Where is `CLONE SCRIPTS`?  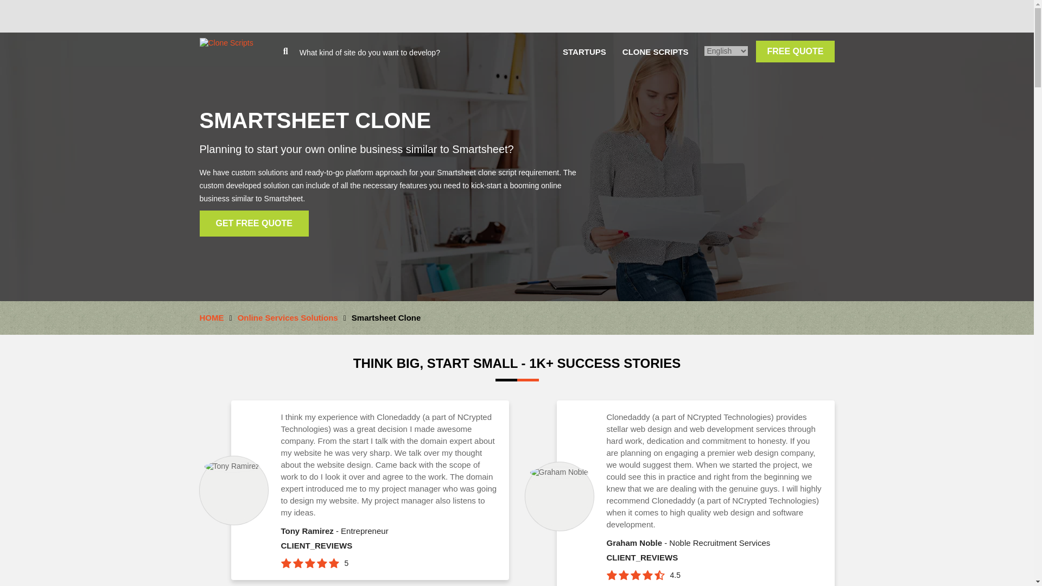
CLONE SCRIPTS is located at coordinates (656, 52).